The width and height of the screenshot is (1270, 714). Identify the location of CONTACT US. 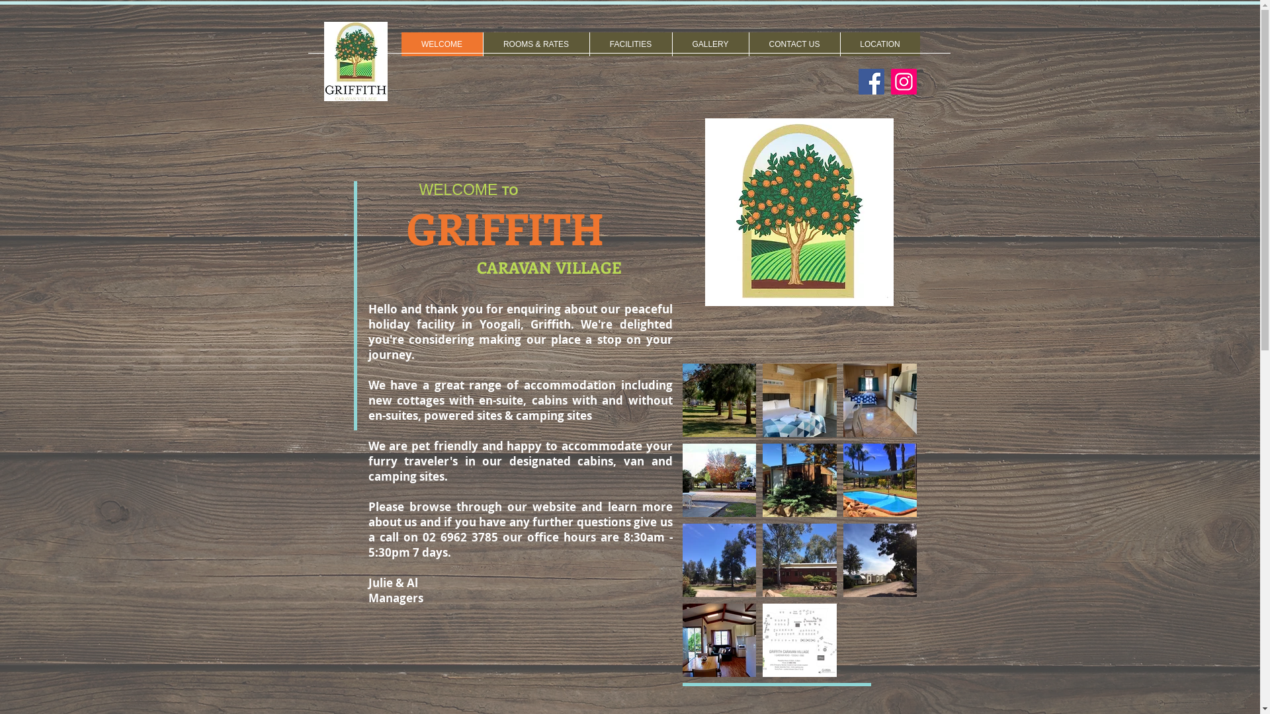
(794, 44).